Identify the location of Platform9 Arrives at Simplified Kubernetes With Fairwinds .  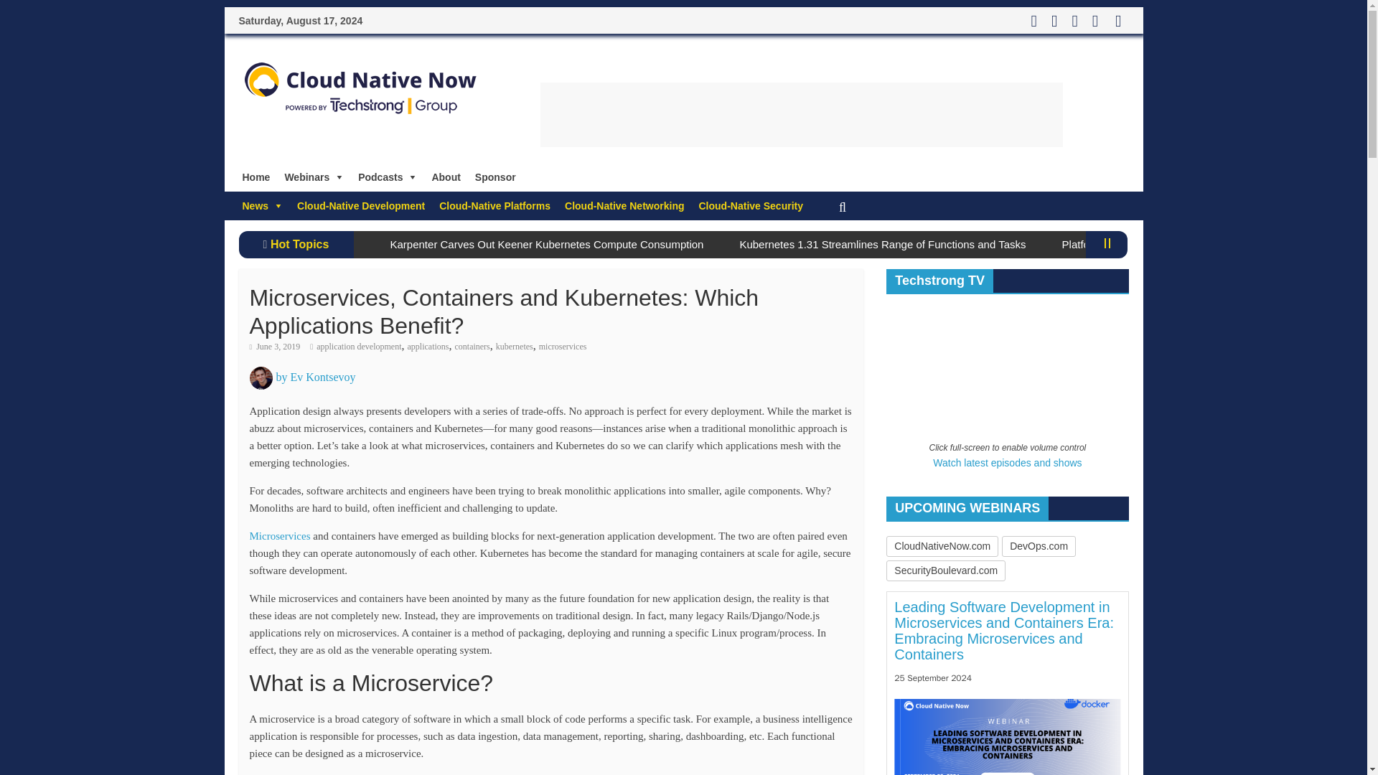
(1201, 244).